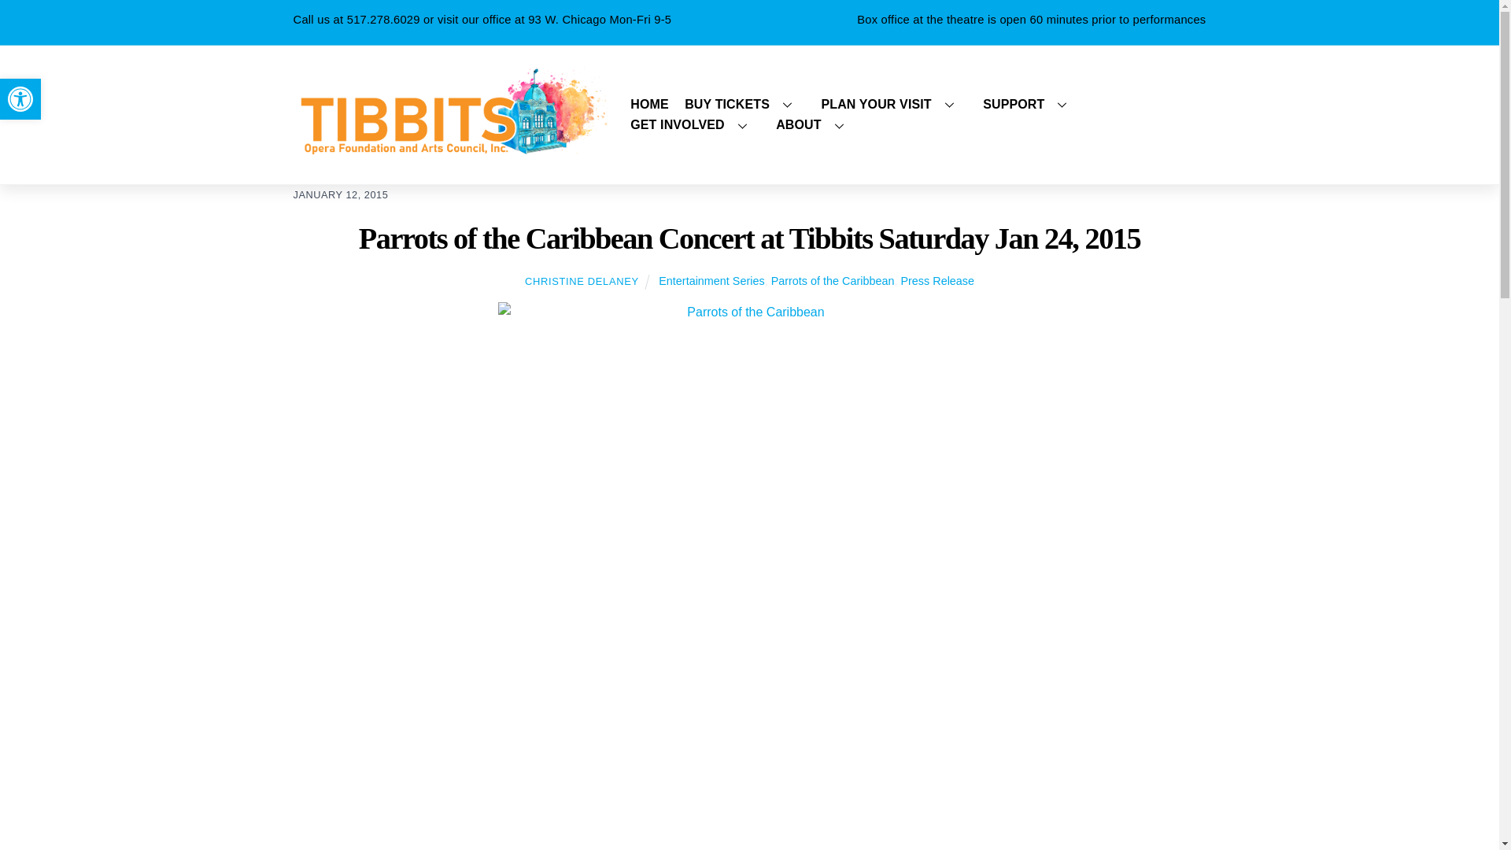 The width and height of the screenshot is (1511, 850). Describe the element at coordinates (450, 149) in the screenshot. I see `PLAN YOUR VISIT` at that location.